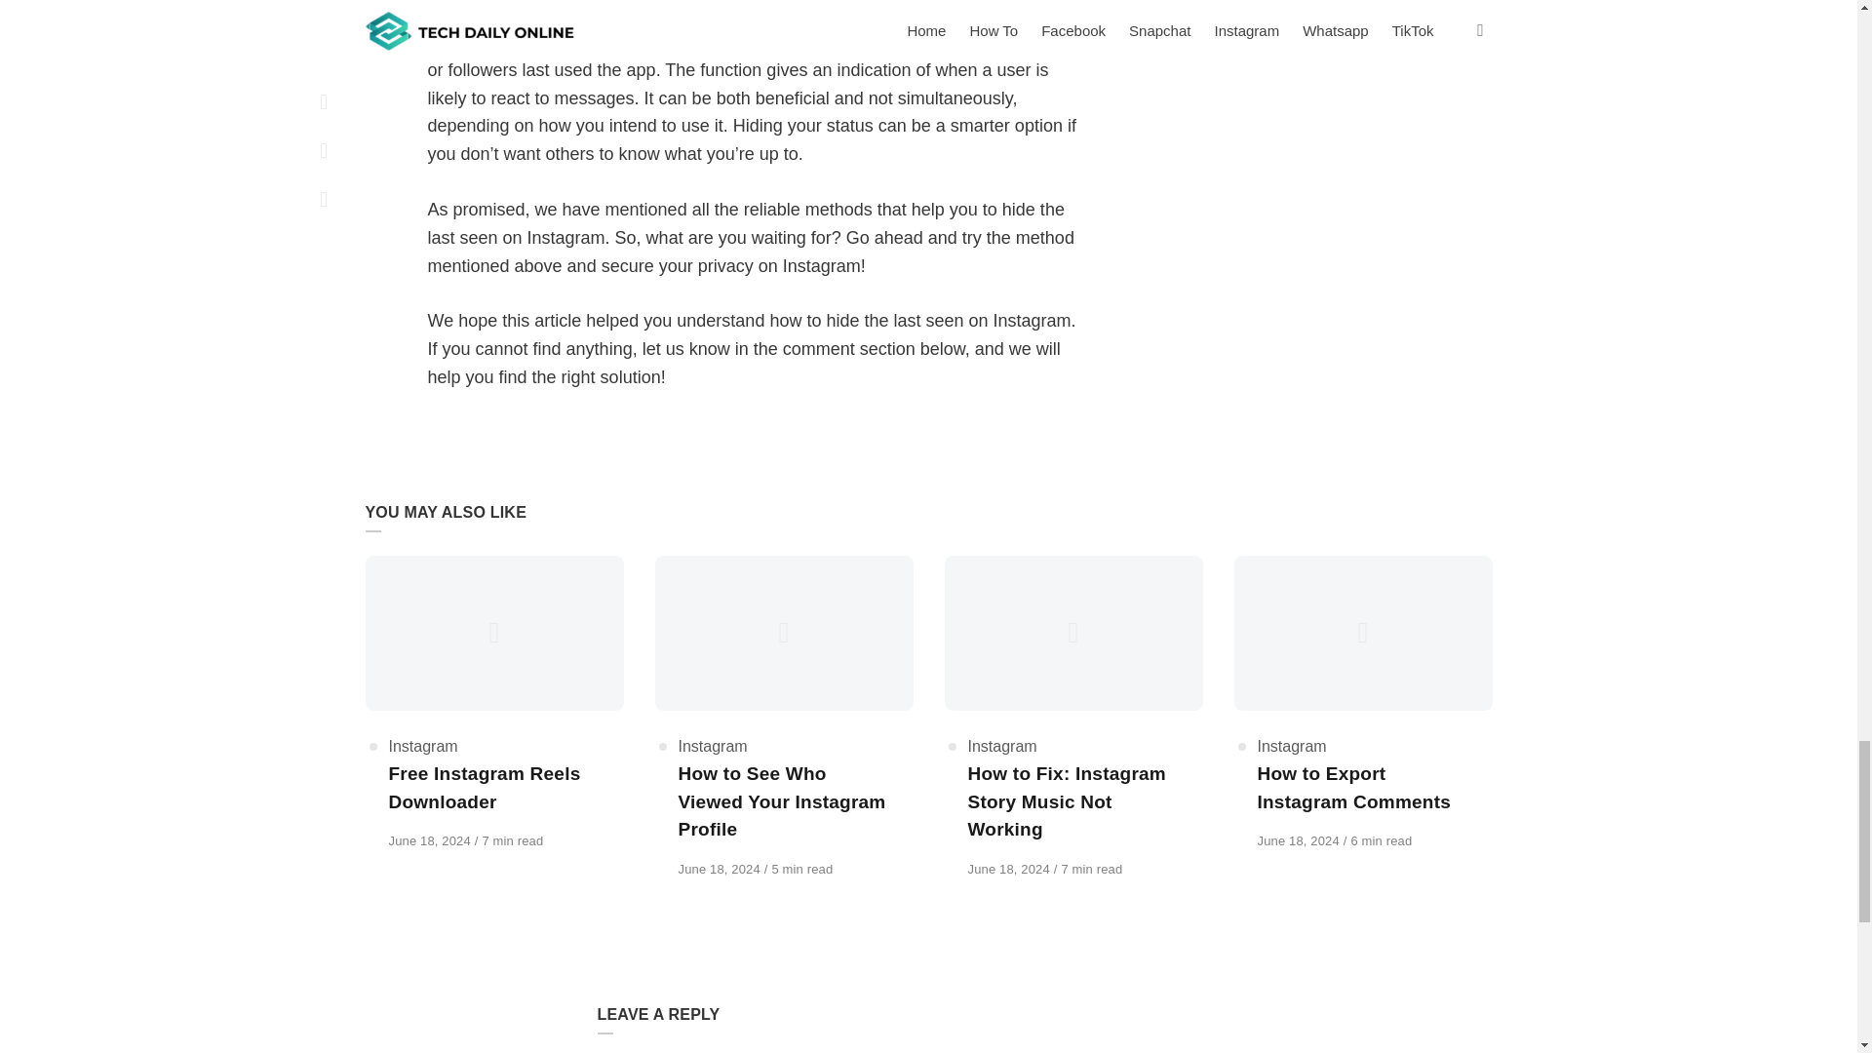  Describe the element at coordinates (1002, 747) in the screenshot. I see `Instagram` at that location.